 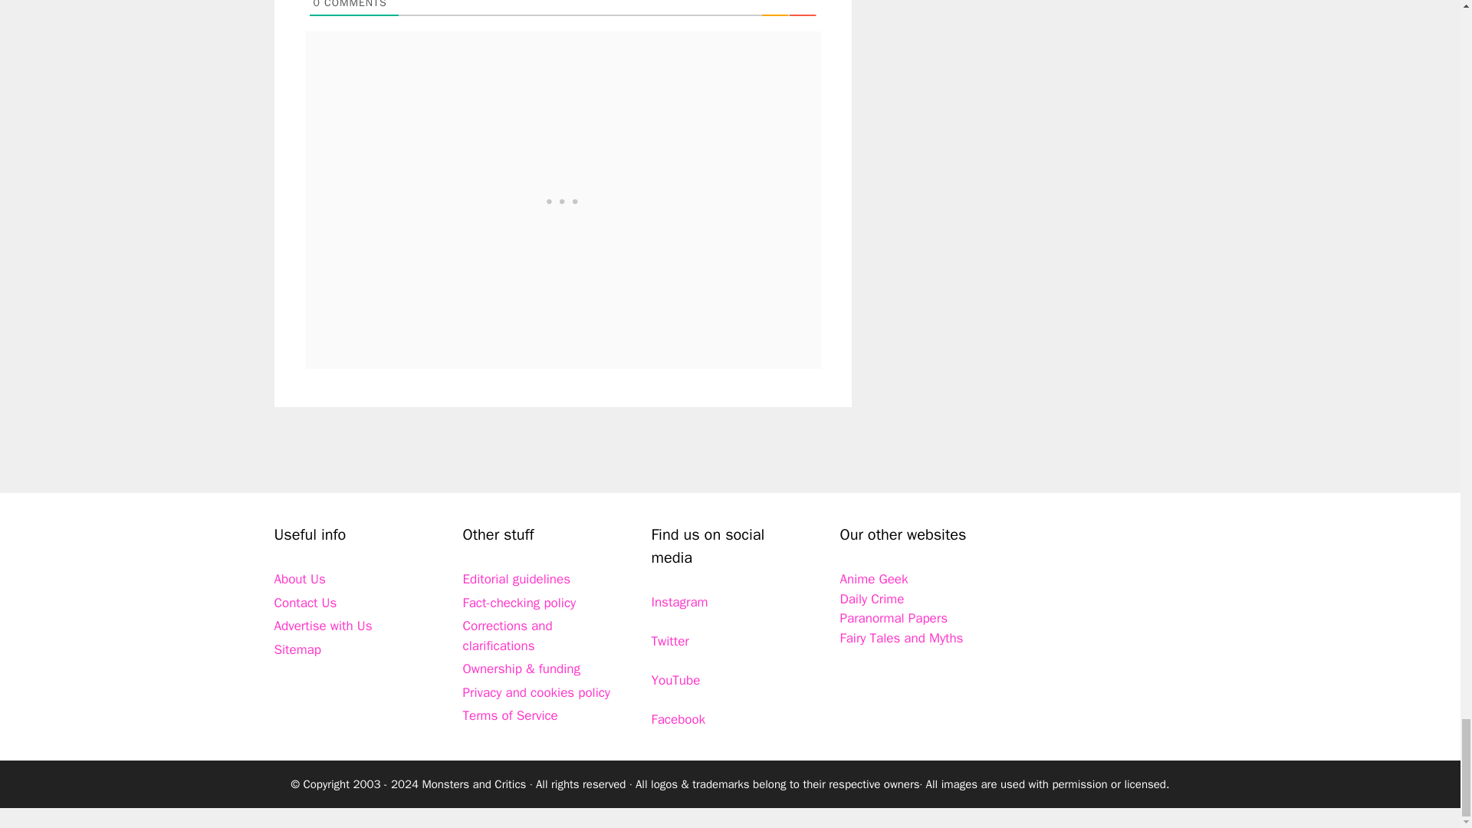 What do you see at coordinates (517, 579) in the screenshot?
I see `Editorial guidelines` at bounding box center [517, 579].